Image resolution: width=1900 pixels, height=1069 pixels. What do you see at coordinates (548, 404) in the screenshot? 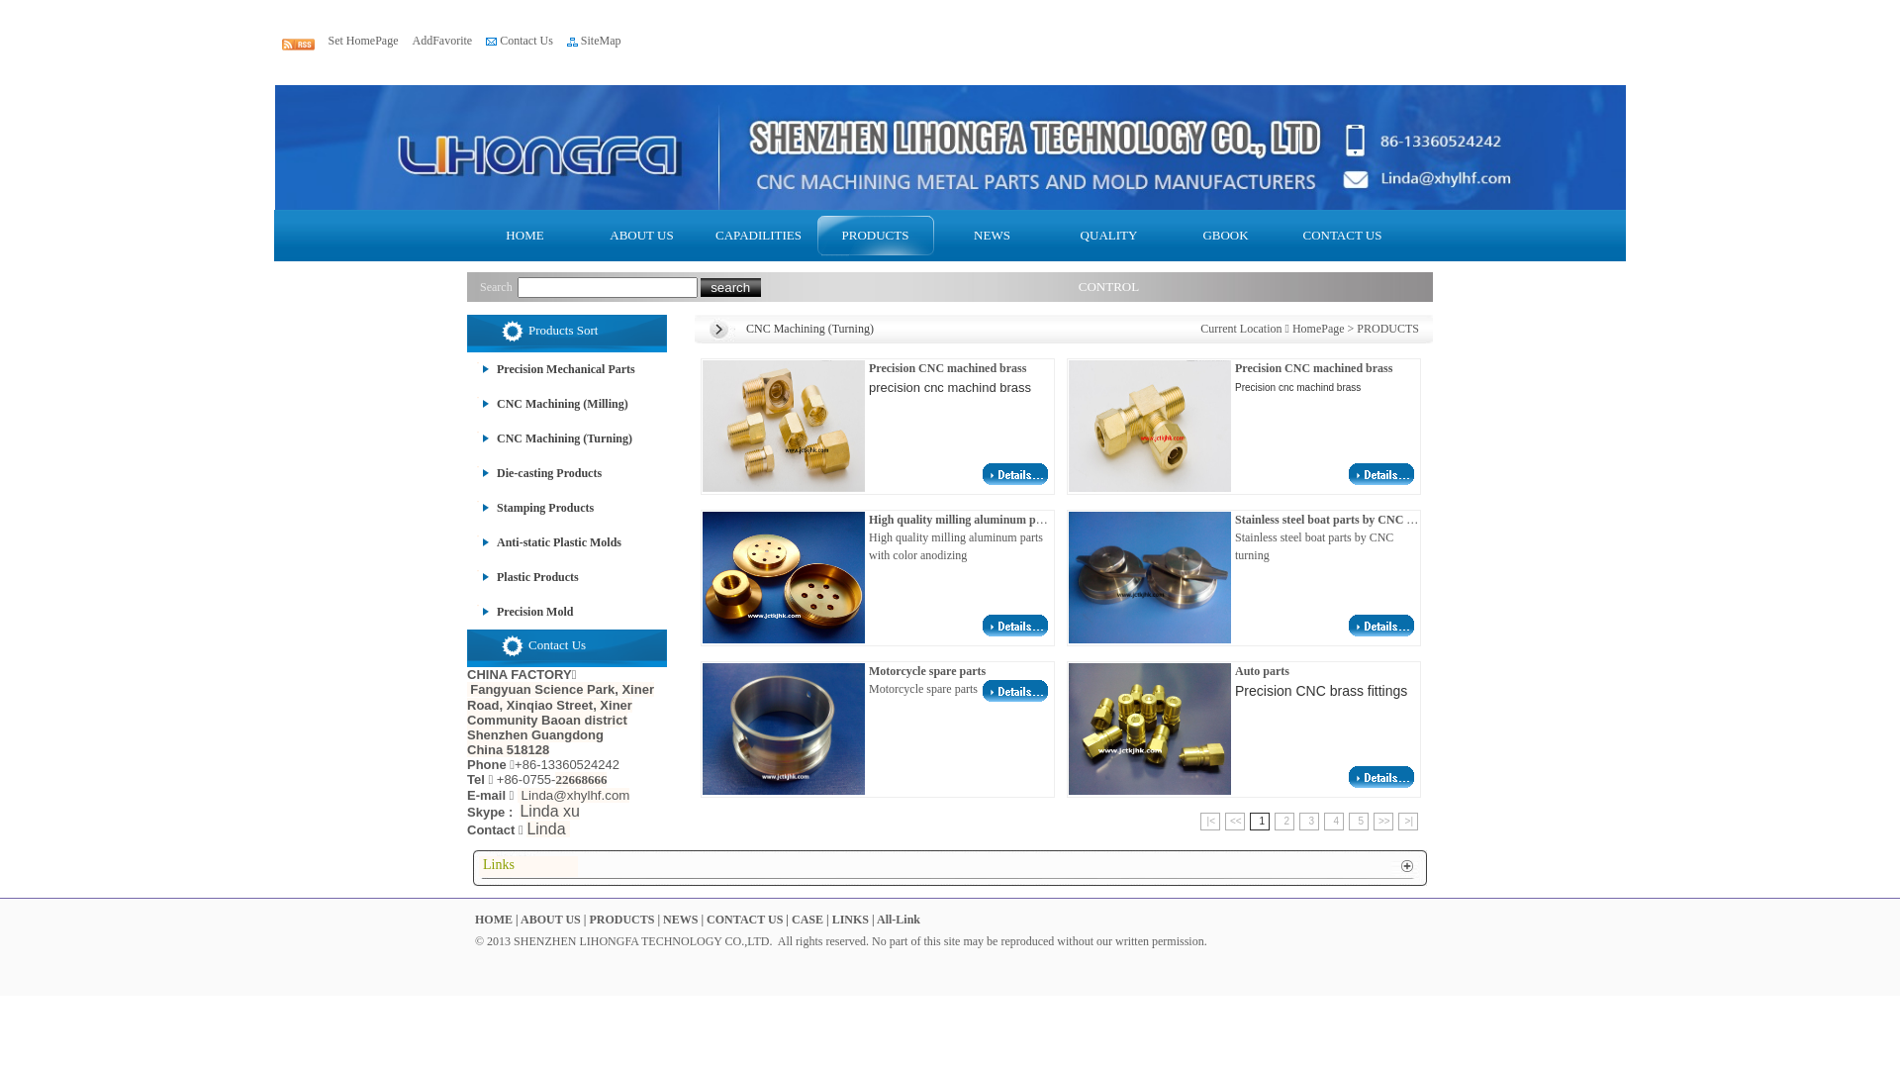
I see `CNC Machining (Milling)` at bounding box center [548, 404].